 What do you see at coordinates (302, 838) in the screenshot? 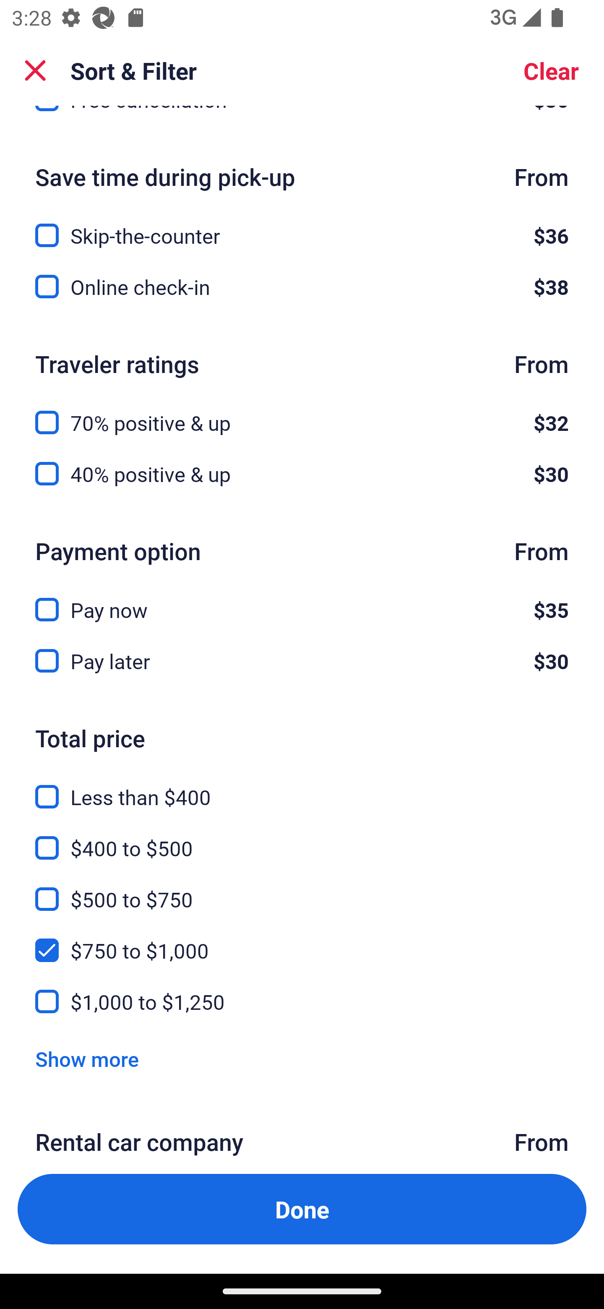
I see `$400 to $500, $400 to $500` at bounding box center [302, 838].